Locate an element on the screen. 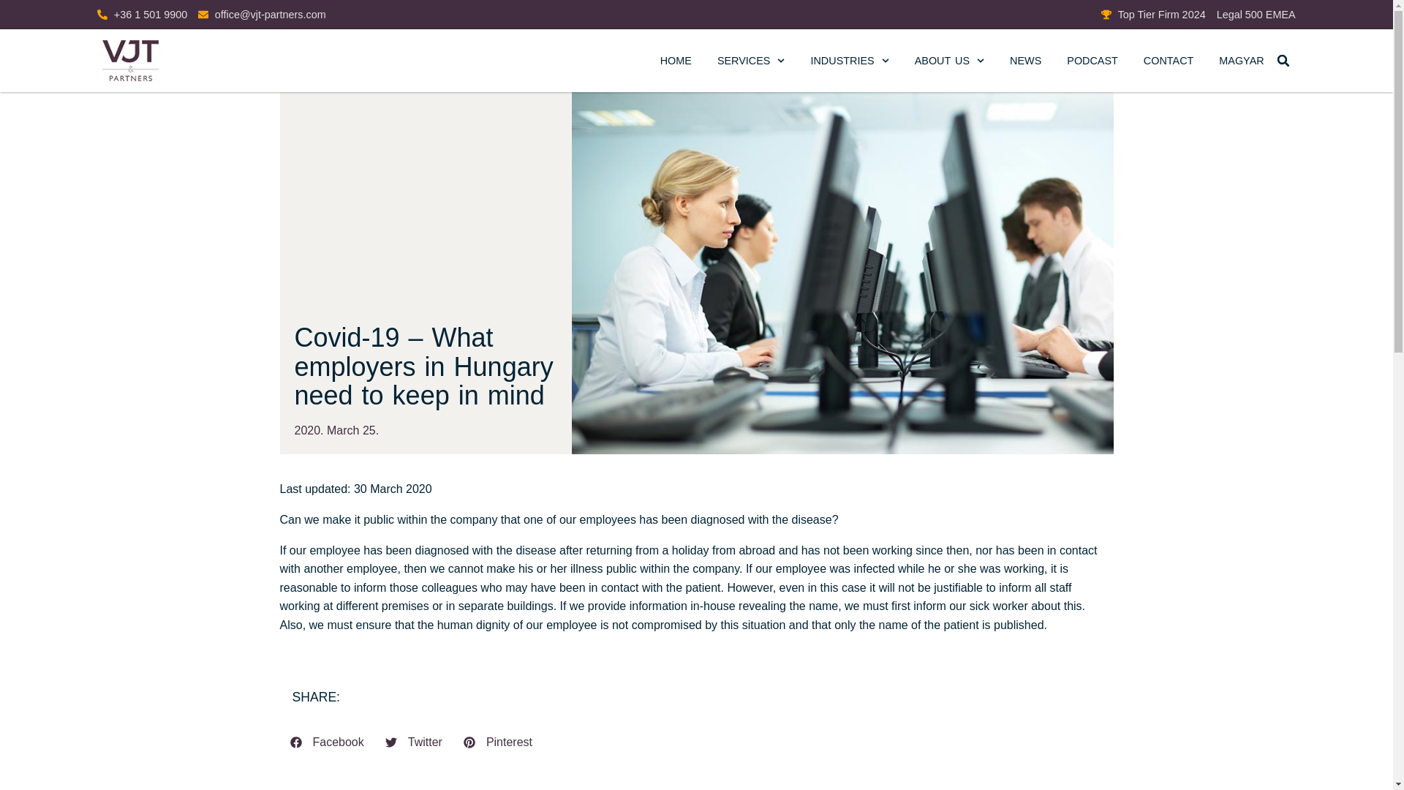  PODCAST is located at coordinates (1092, 60).